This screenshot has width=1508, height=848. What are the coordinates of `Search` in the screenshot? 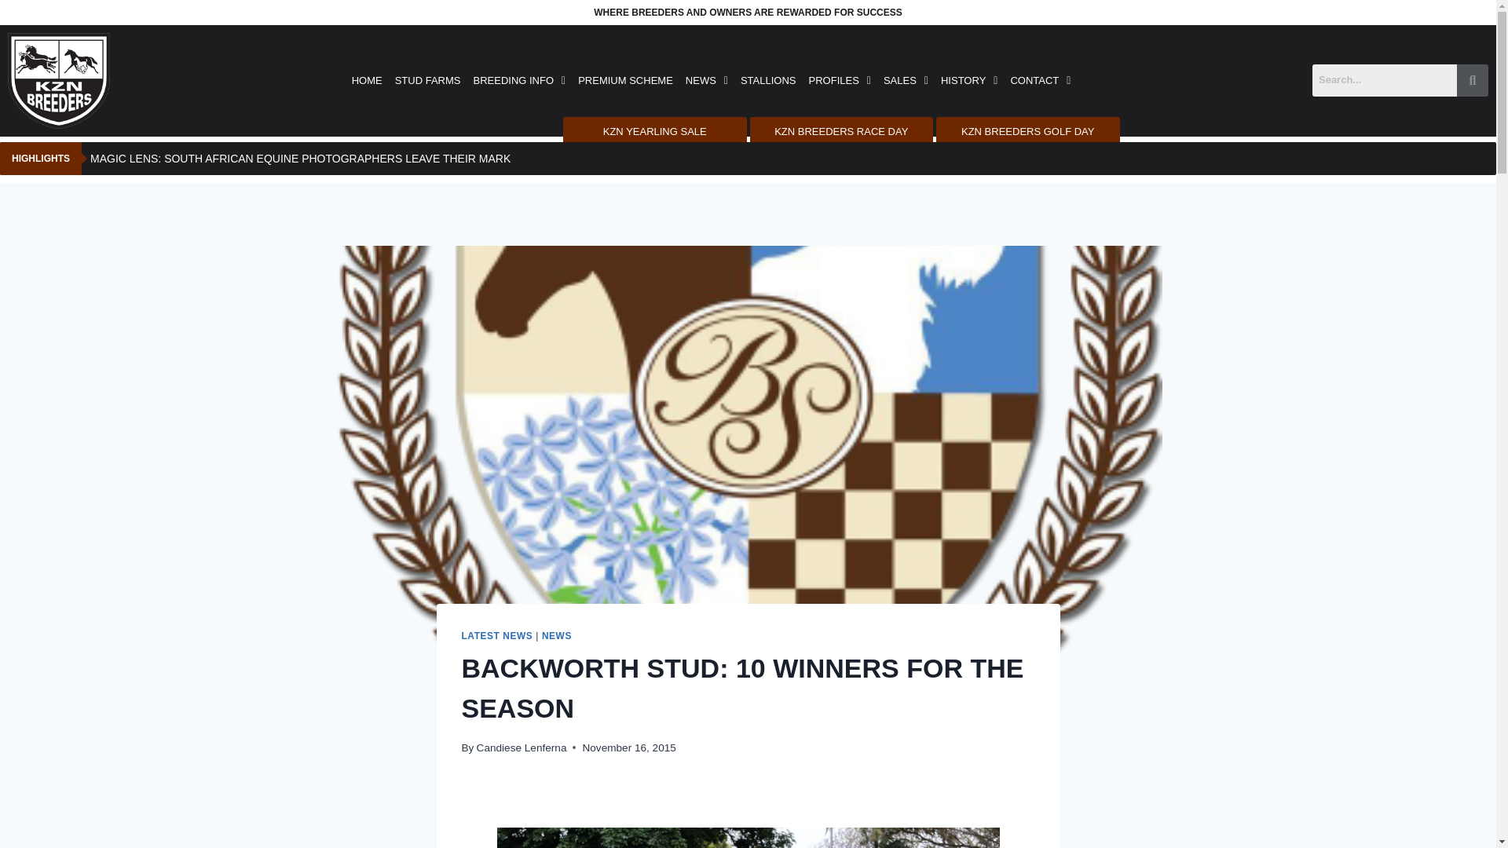 It's located at (1384, 80).